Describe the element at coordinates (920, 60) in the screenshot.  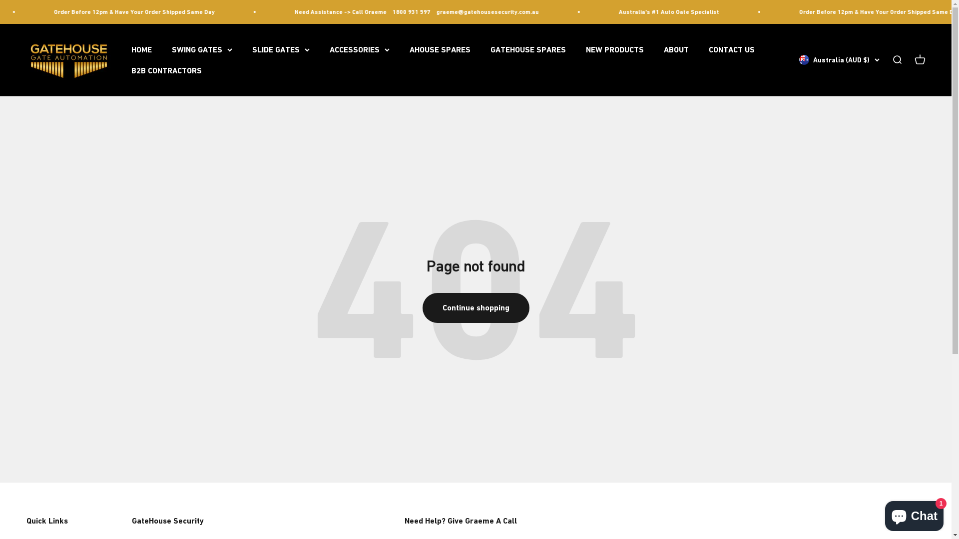
I see `Open cart
0` at that location.